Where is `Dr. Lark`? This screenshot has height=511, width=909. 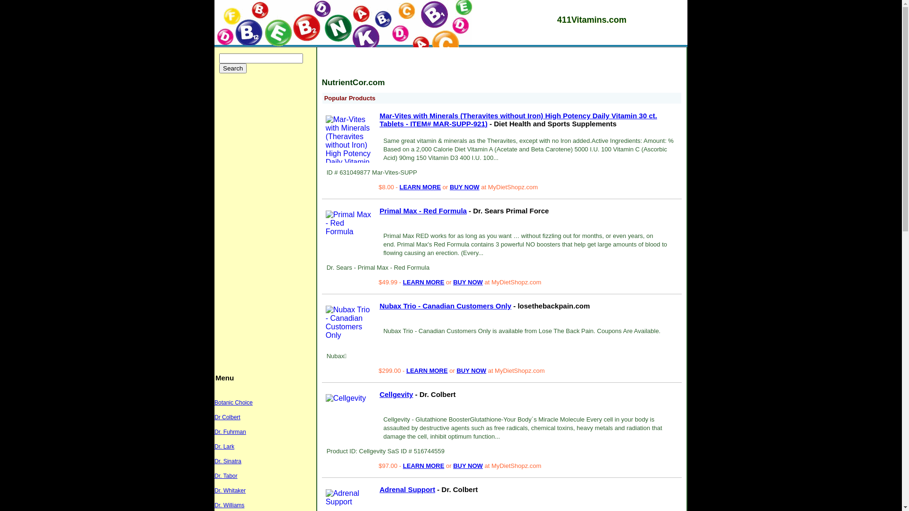
Dr. Lark is located at coordinates (224, 447).